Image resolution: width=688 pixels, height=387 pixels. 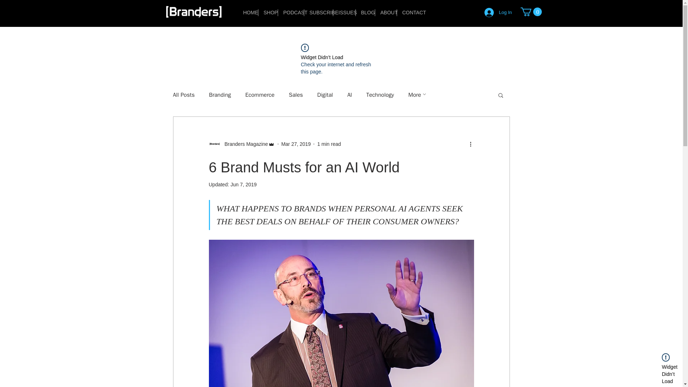 What do you see at coordinates (183, 95) in the screenshot?
I see `All Posts` at bounding box center [183, 95].